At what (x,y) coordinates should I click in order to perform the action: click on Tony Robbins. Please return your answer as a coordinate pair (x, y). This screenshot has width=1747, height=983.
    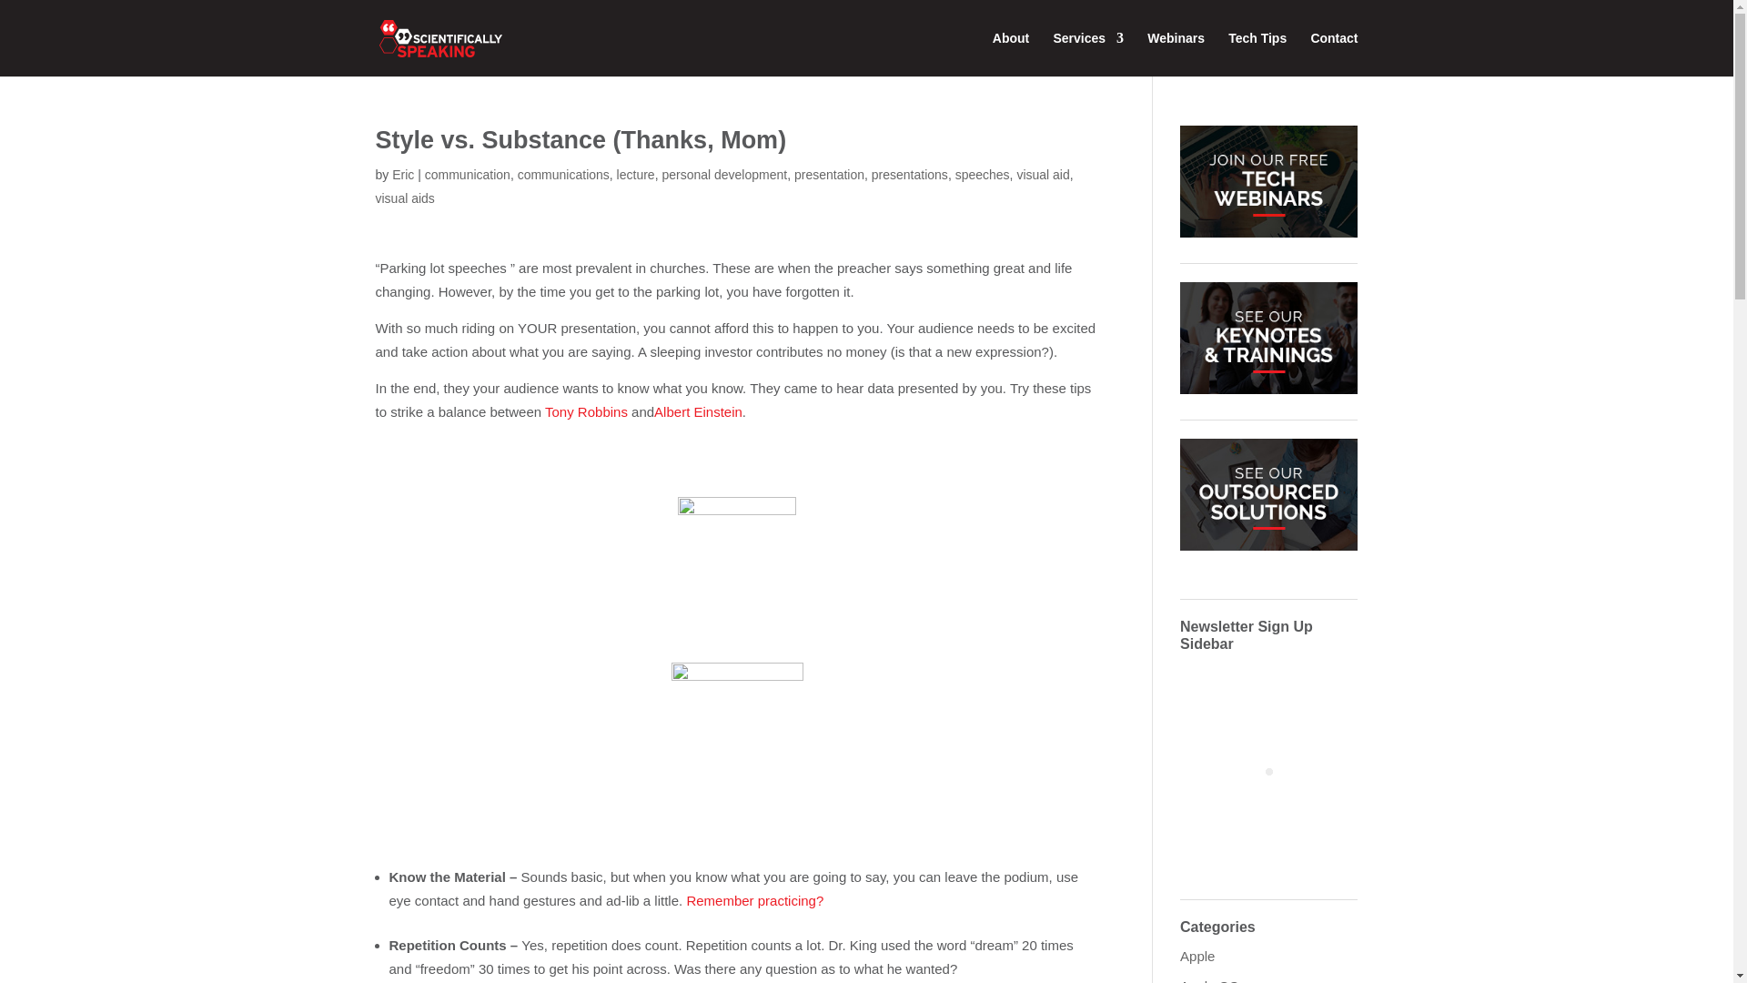
    Looking at the image, I should click on (586, 411).